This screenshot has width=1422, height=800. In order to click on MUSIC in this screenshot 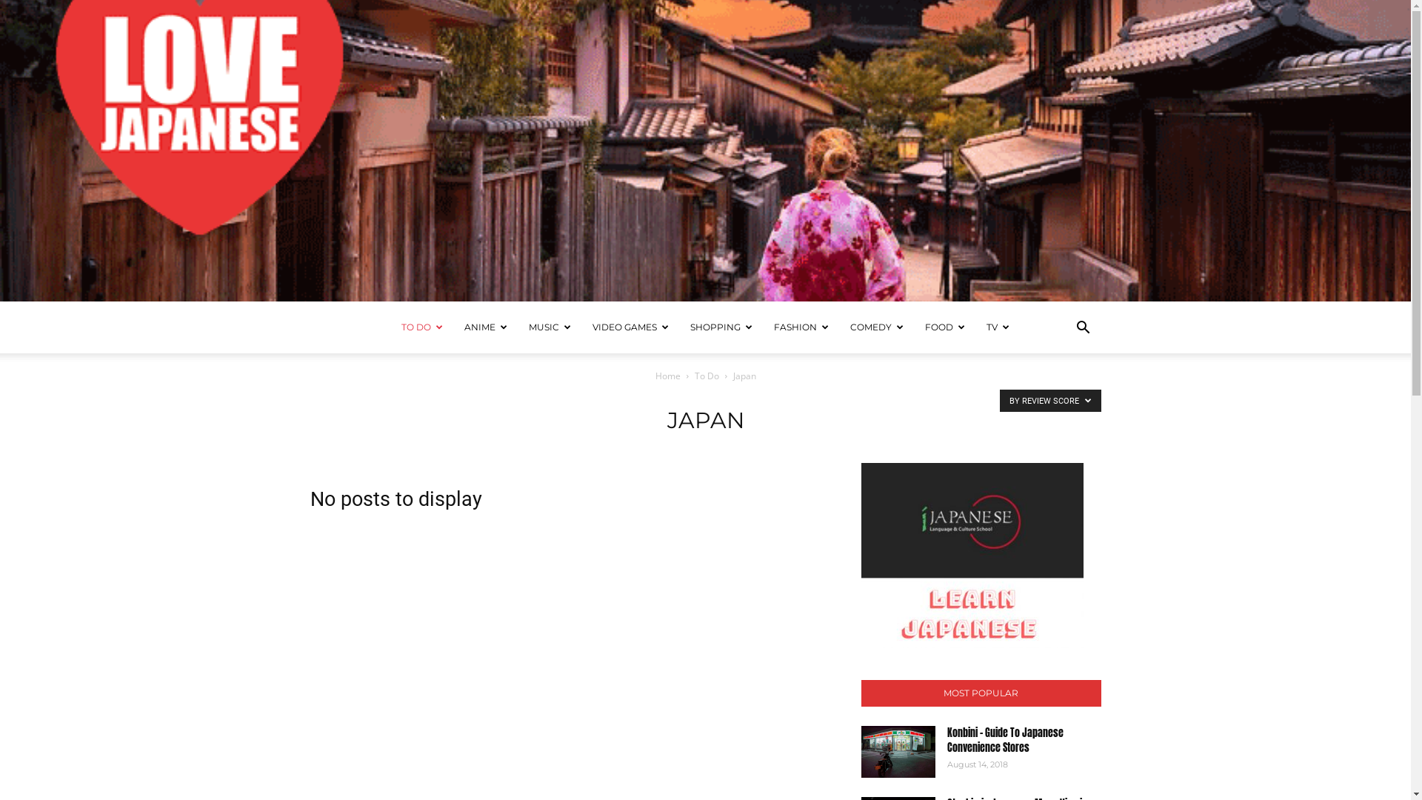, I will do `click(550, 327)`.